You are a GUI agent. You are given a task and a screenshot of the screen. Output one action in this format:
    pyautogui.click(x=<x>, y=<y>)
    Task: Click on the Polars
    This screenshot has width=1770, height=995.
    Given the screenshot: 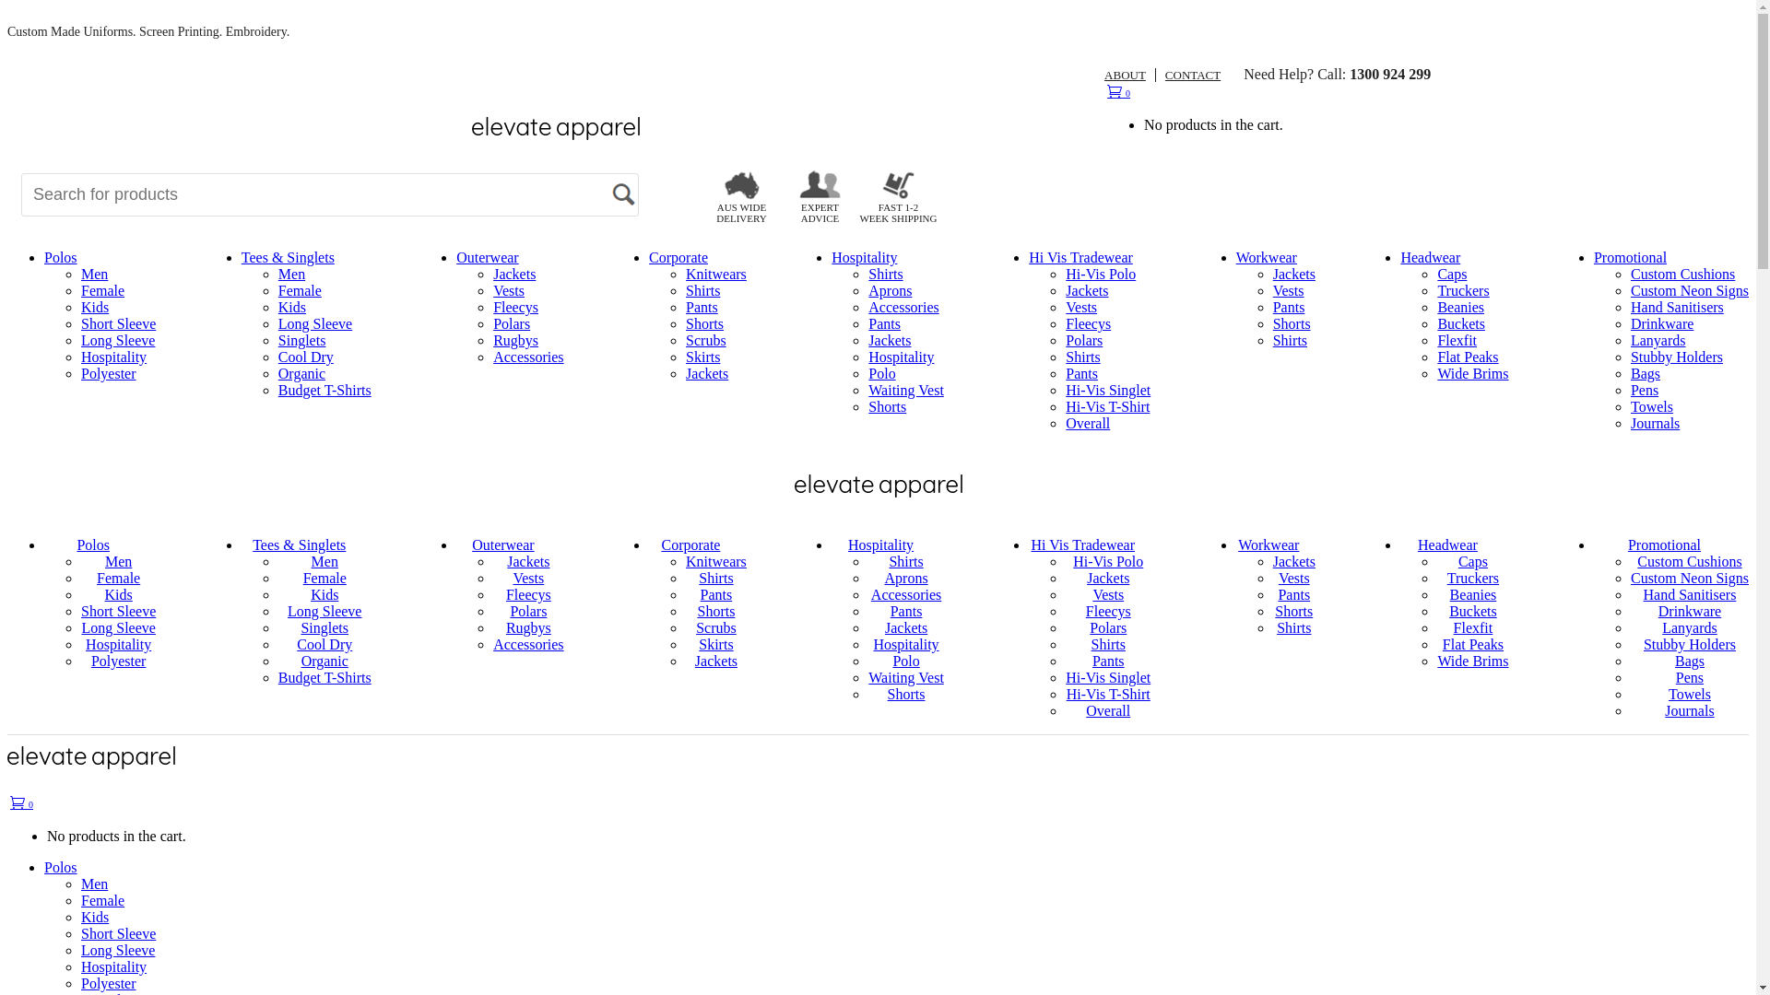 What is the action you would take?
    pyautogui.click(x=1108, y=628)
    